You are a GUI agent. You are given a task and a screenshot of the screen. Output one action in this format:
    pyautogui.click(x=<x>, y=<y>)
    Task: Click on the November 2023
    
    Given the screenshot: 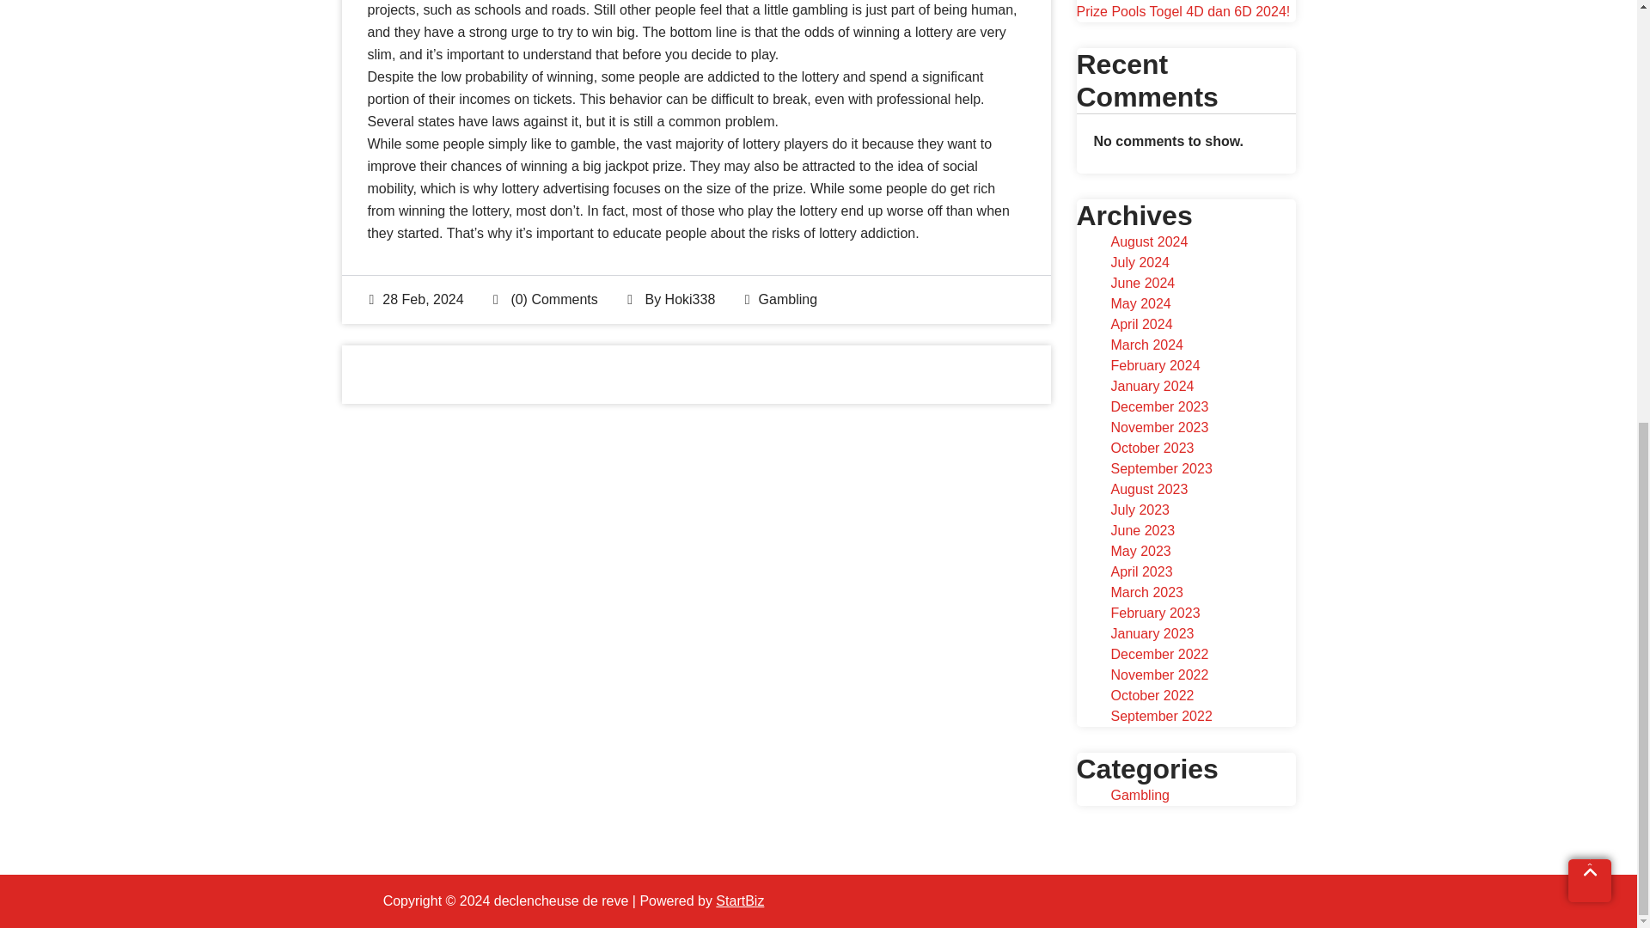 What is the action you would take?
    pyautogui.click(x=1158, y=428)
    